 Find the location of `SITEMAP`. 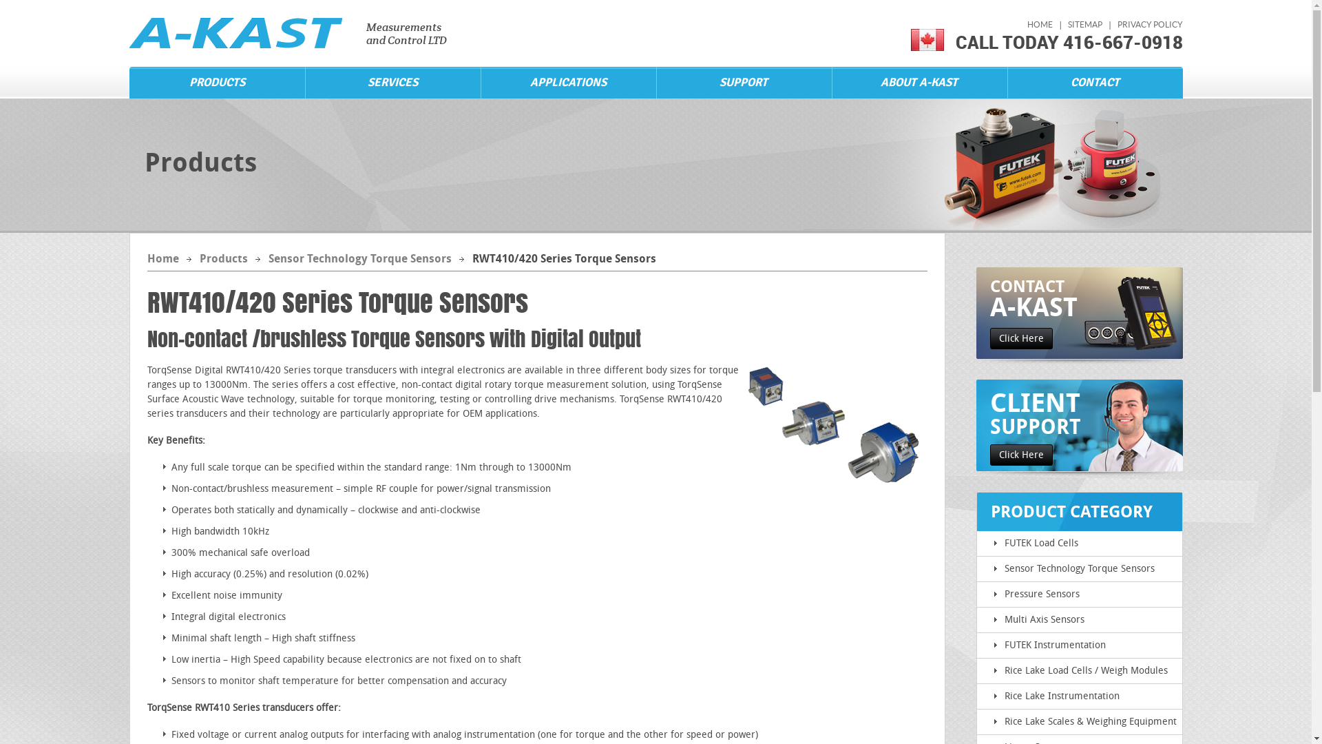

SITEMAP is located at coordinates (1085, 25).